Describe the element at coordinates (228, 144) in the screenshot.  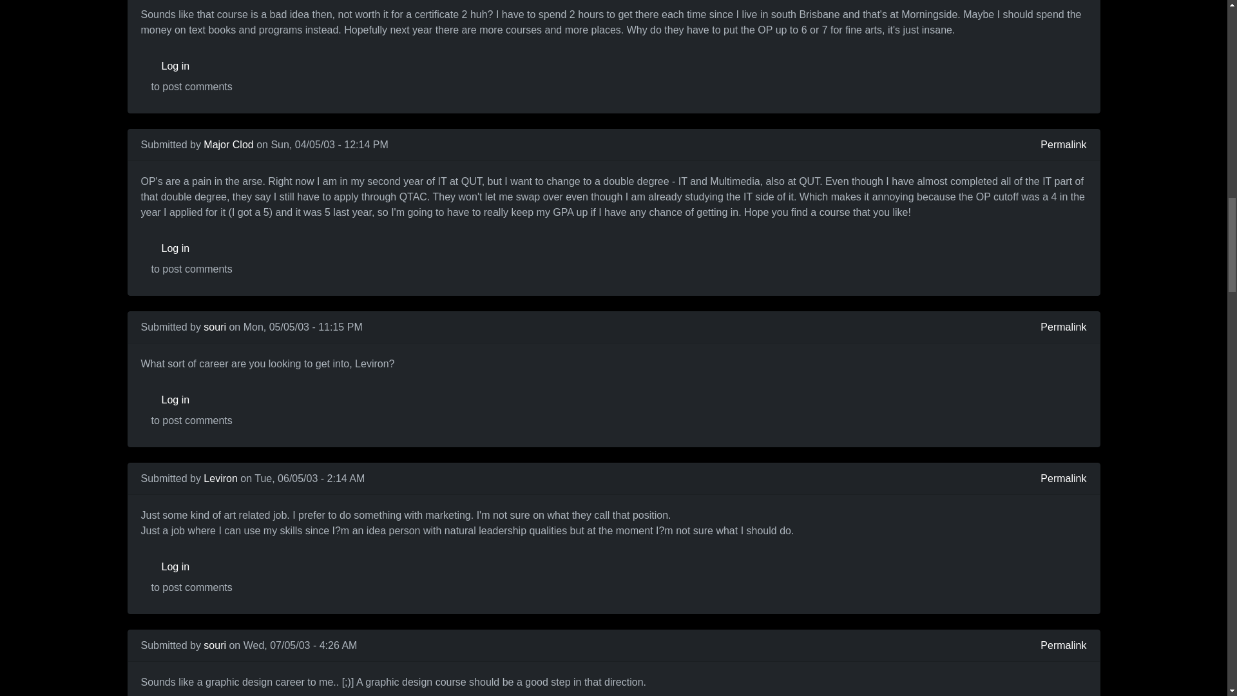
I see `View user profile.` at that location.